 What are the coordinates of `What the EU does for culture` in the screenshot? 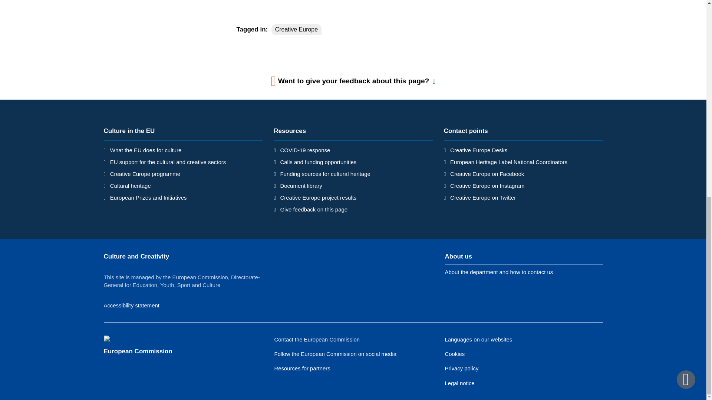 It's located at (146, 150).